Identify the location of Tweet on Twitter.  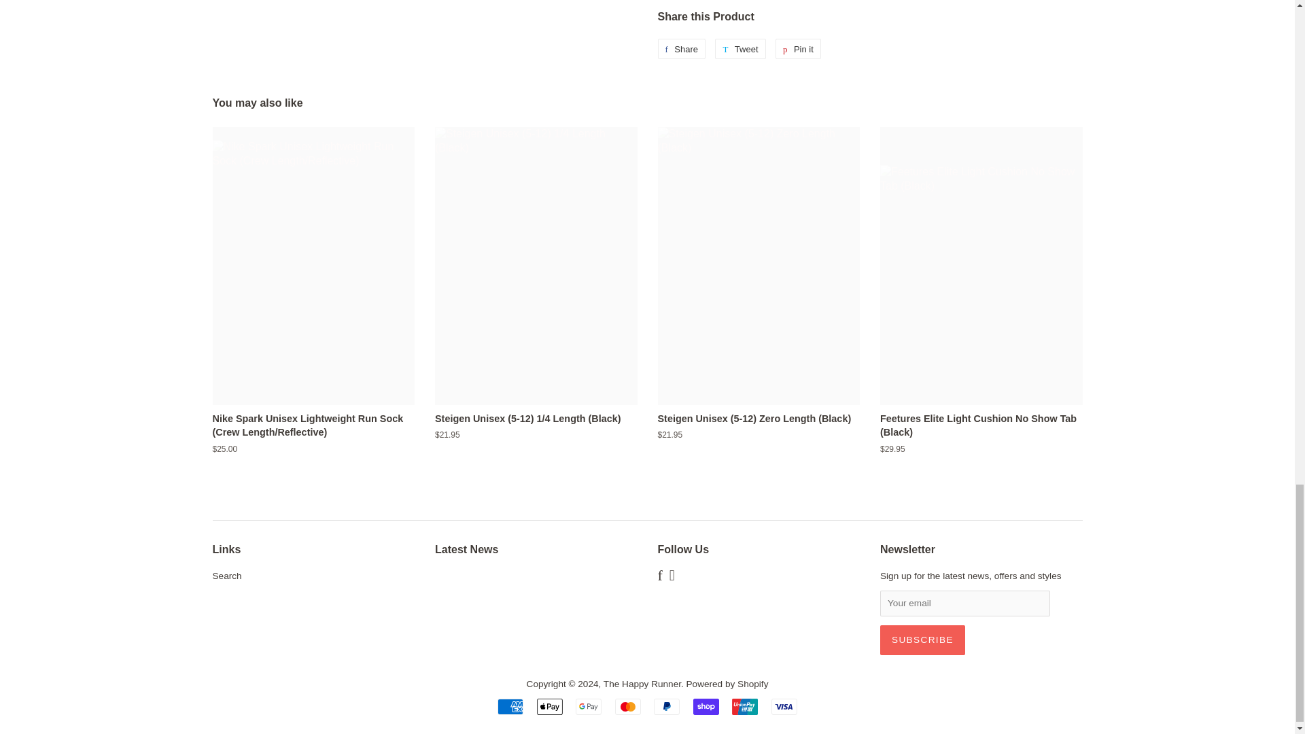
(739, 49).